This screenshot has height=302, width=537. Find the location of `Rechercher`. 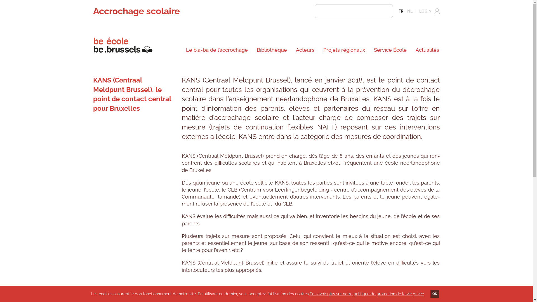

Rechercher is located at coordinates (382, 11).